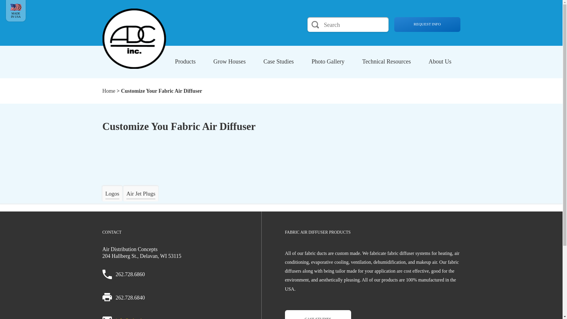  Describe the element at coordinates (279, 64) in the screenshot. I see `Case Studies` at that location.